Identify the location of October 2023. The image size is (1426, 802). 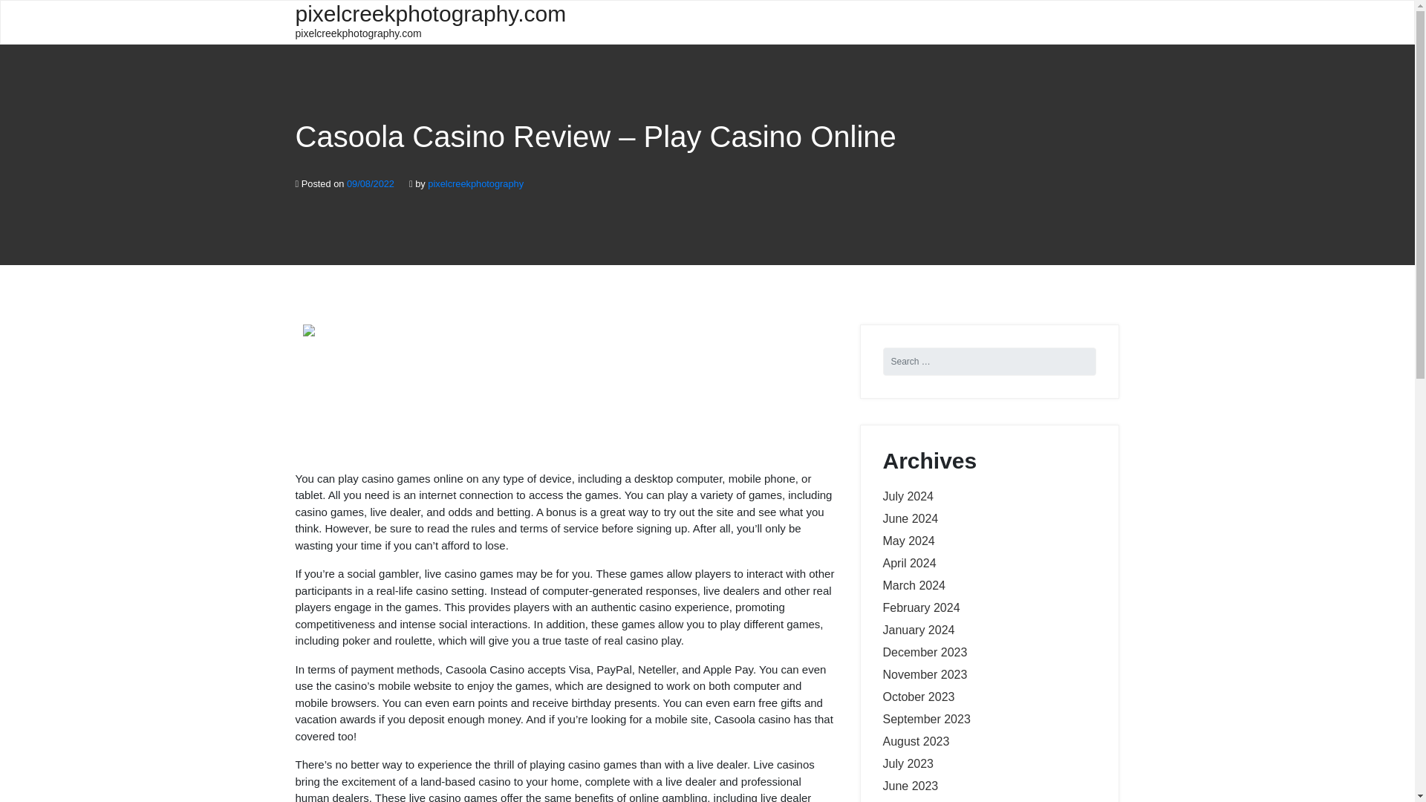
(918, 697).